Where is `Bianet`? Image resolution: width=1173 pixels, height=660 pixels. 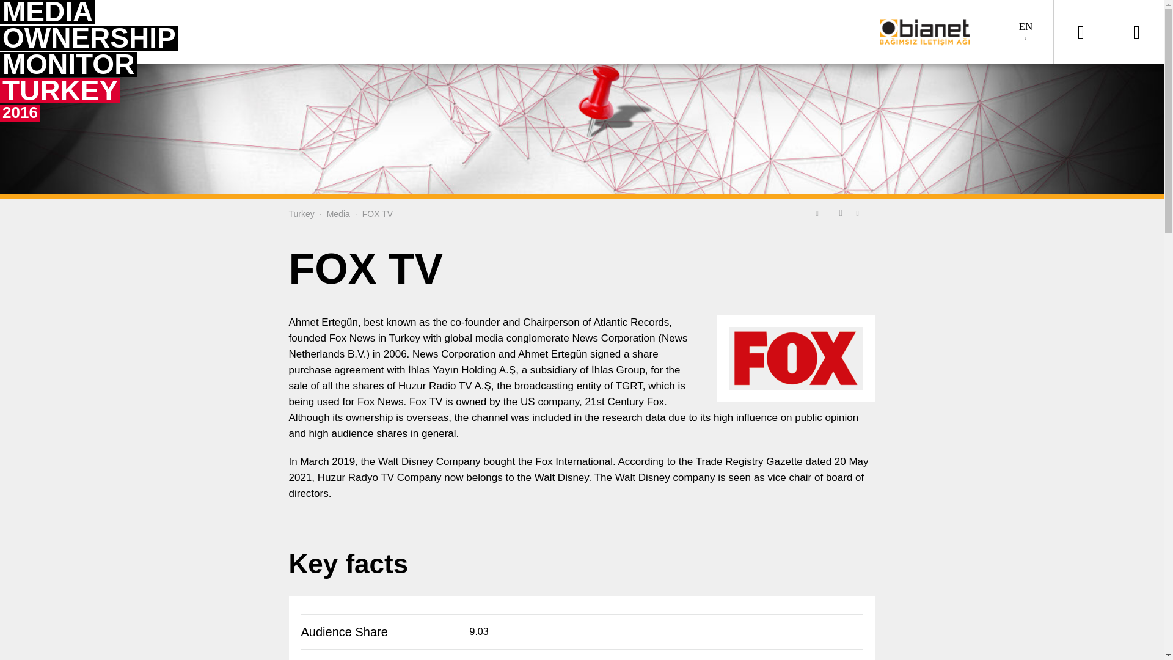
Bianet is located at coordinates (929, 32).